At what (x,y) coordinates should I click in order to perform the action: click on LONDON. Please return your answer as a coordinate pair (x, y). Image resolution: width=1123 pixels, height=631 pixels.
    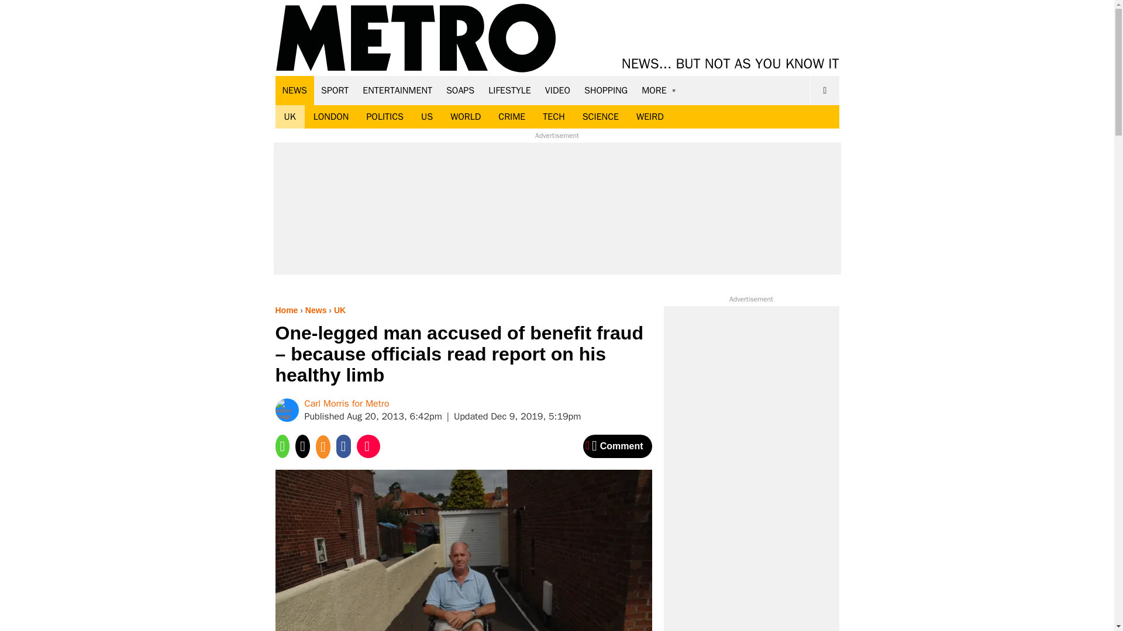
    Looking at the image, I should click on (331, 117).